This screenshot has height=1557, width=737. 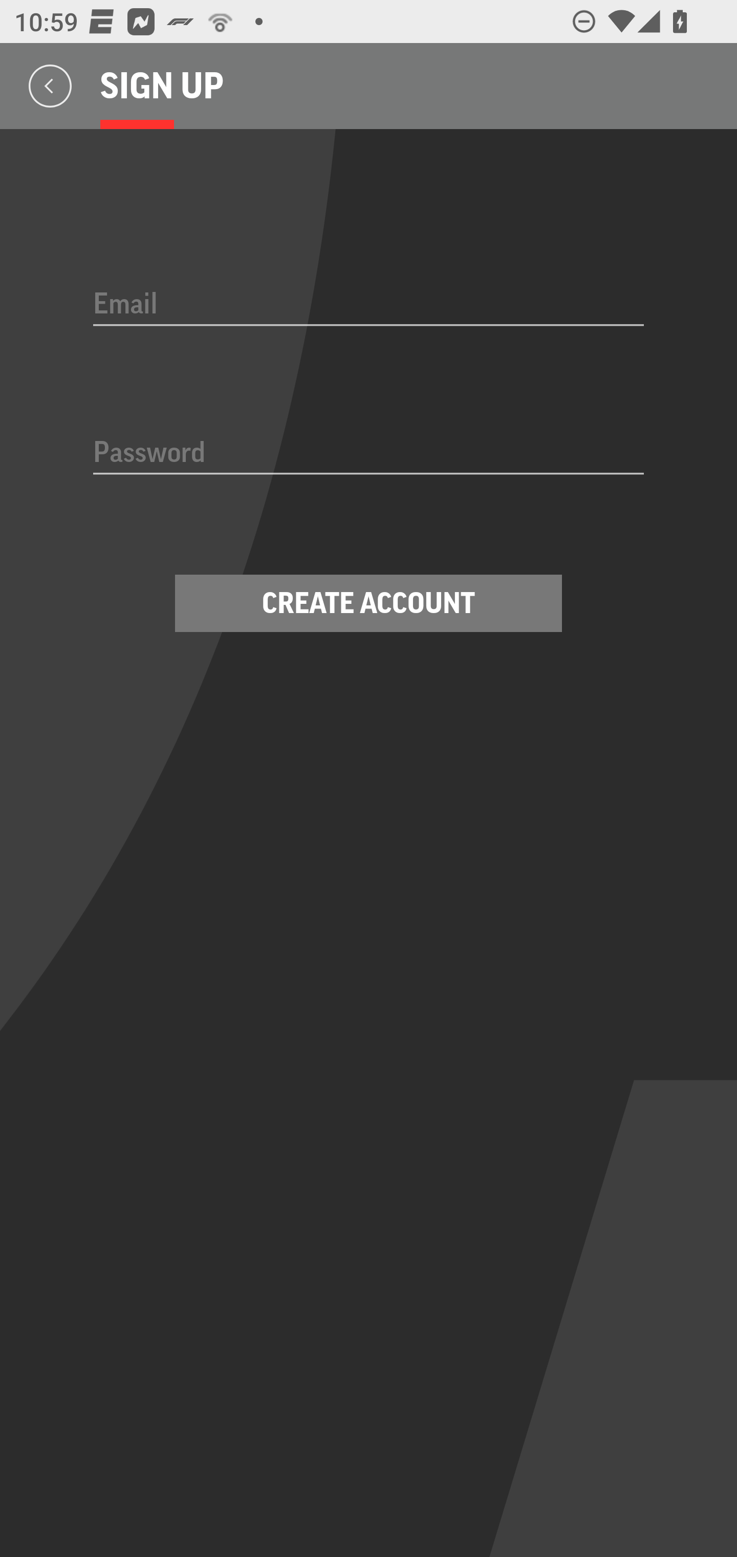 I want to click on Email, so click(x=368, y=305).